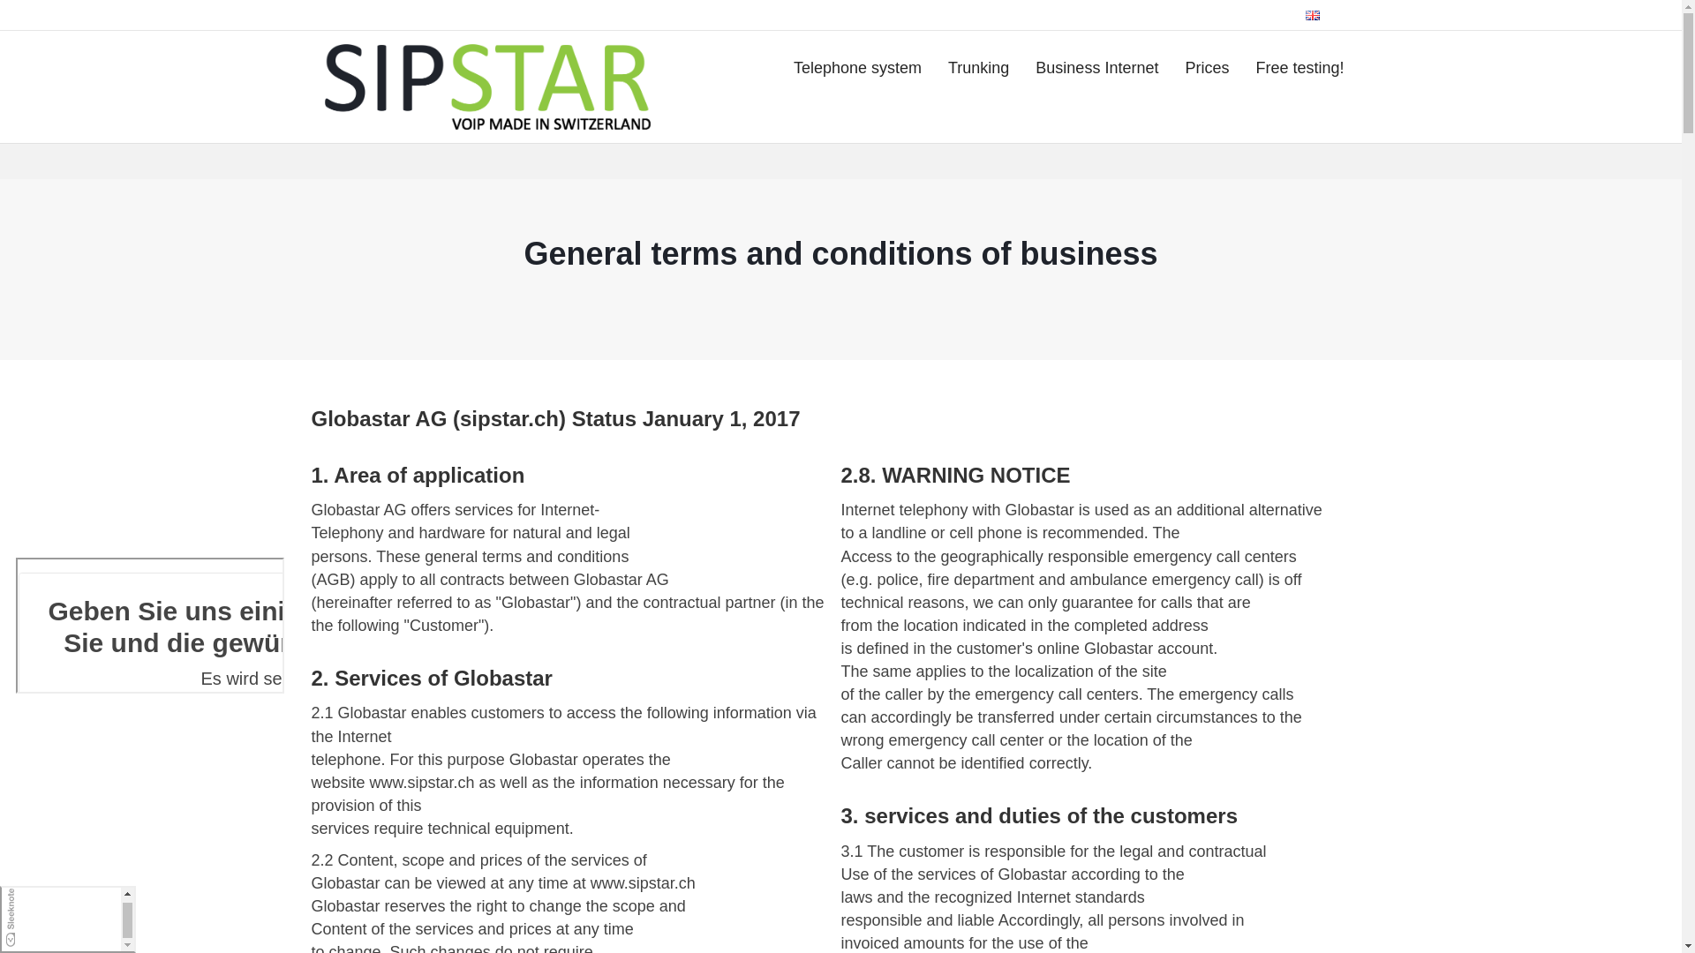 Image resolution: width=1695 pixels, height=953 pixels. I want to click on Prices, so click(1206, 67).